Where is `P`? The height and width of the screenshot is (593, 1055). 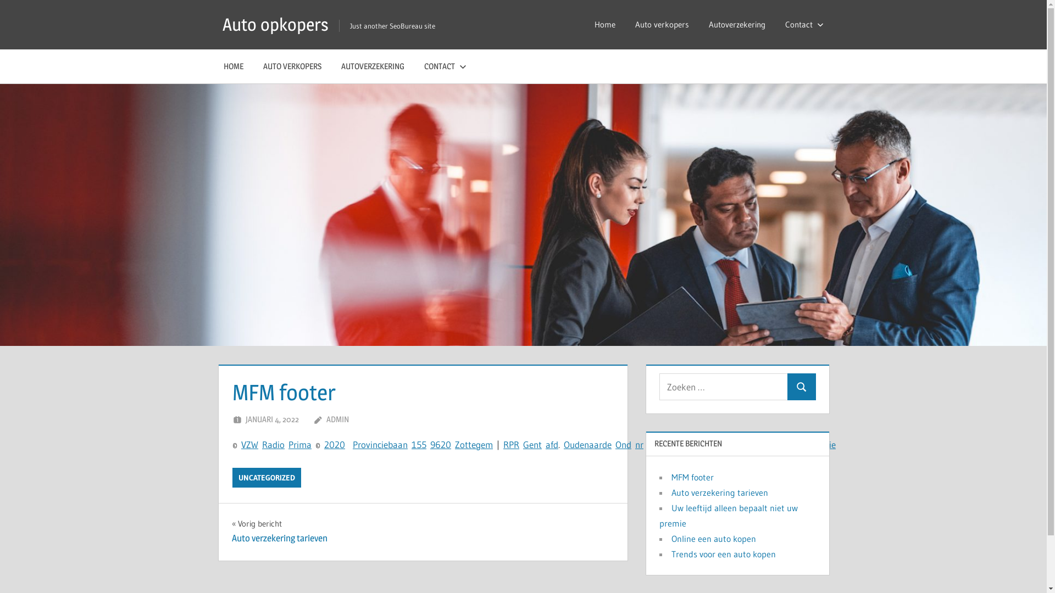
P is located at coordinates (511, 445).